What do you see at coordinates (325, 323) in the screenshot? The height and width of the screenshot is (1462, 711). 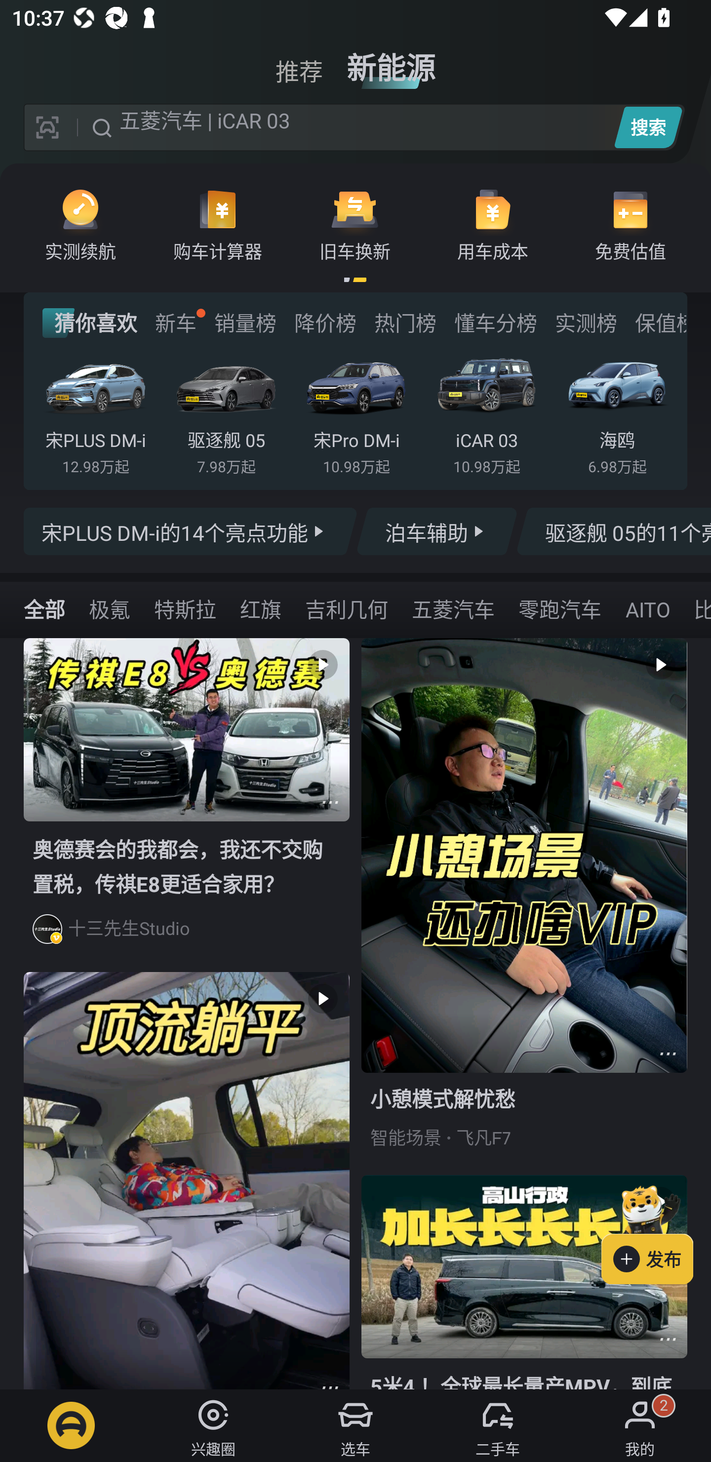 I see `降价榜` at bounding box center [325, 323].